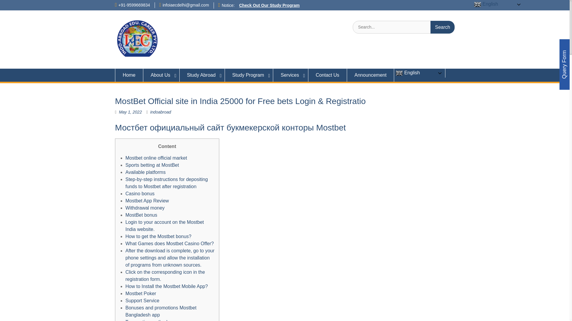 The height and width of the screenshot is (321, 572). Describe the element at coordinates (291, 75) in the screenshot. I see `Services` at that location.